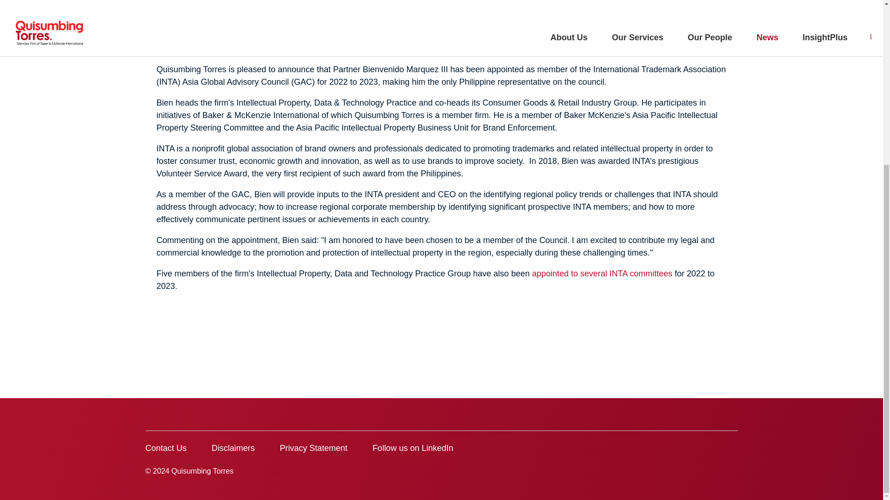 This screenshot has height=500, width=890. I want to click on Privacy Statement, so click(314, 448).